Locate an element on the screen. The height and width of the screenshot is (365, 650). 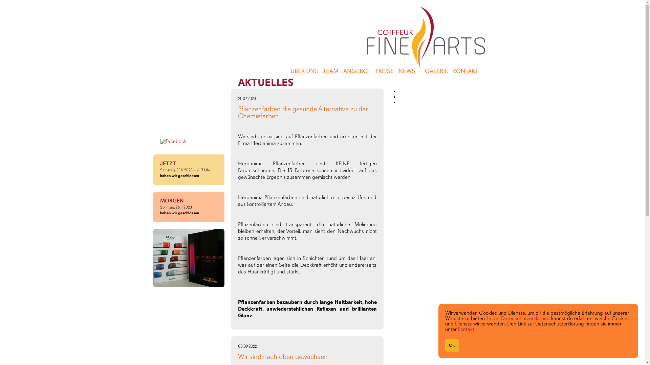
NEWS is located at coordinates (406, 72).